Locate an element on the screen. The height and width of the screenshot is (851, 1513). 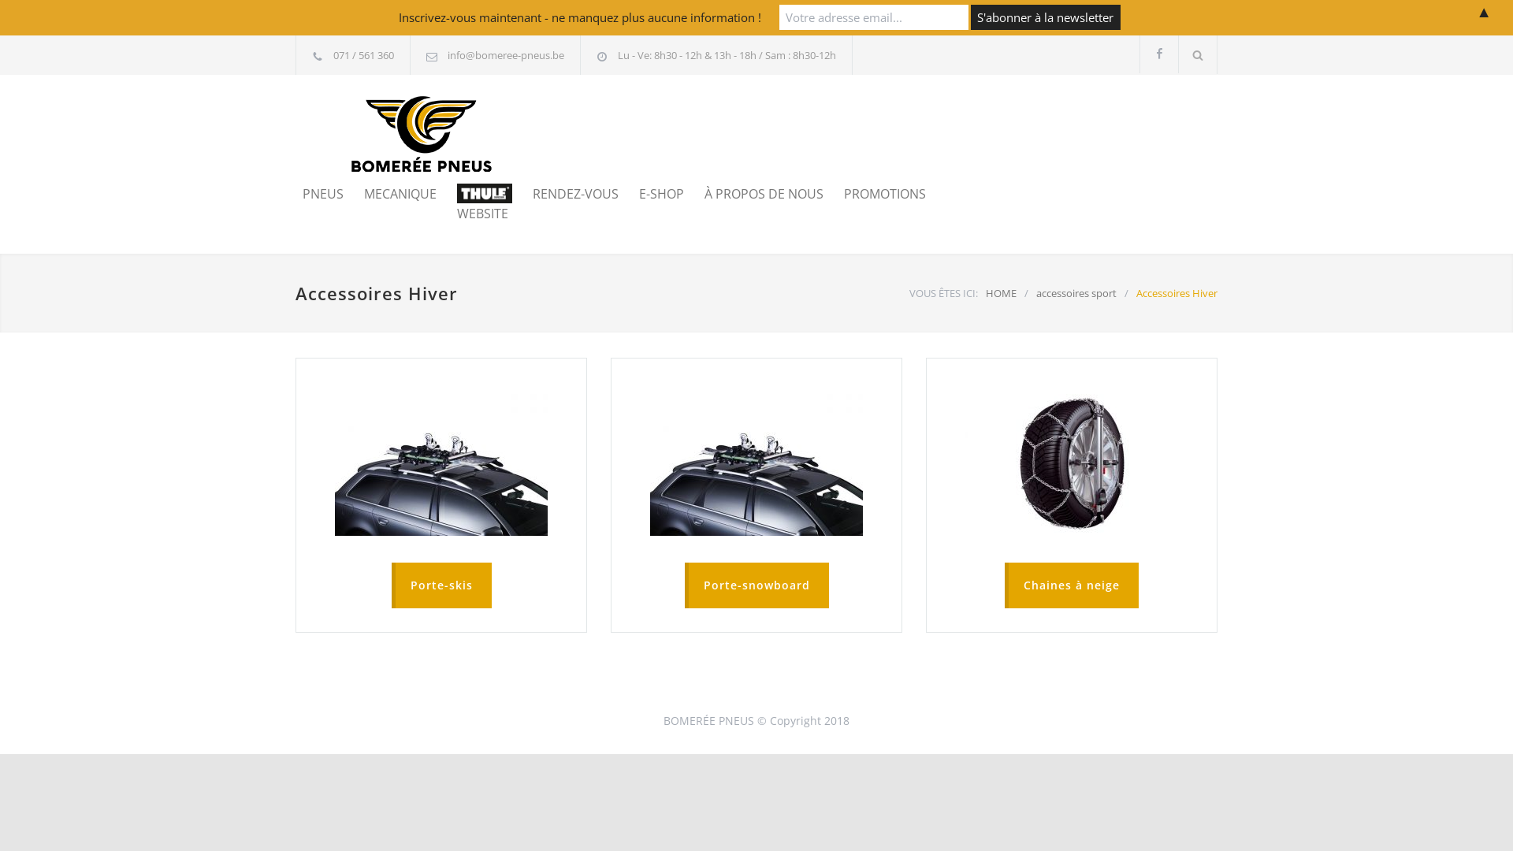
E-SHOP is located at coordinates (651, 194).